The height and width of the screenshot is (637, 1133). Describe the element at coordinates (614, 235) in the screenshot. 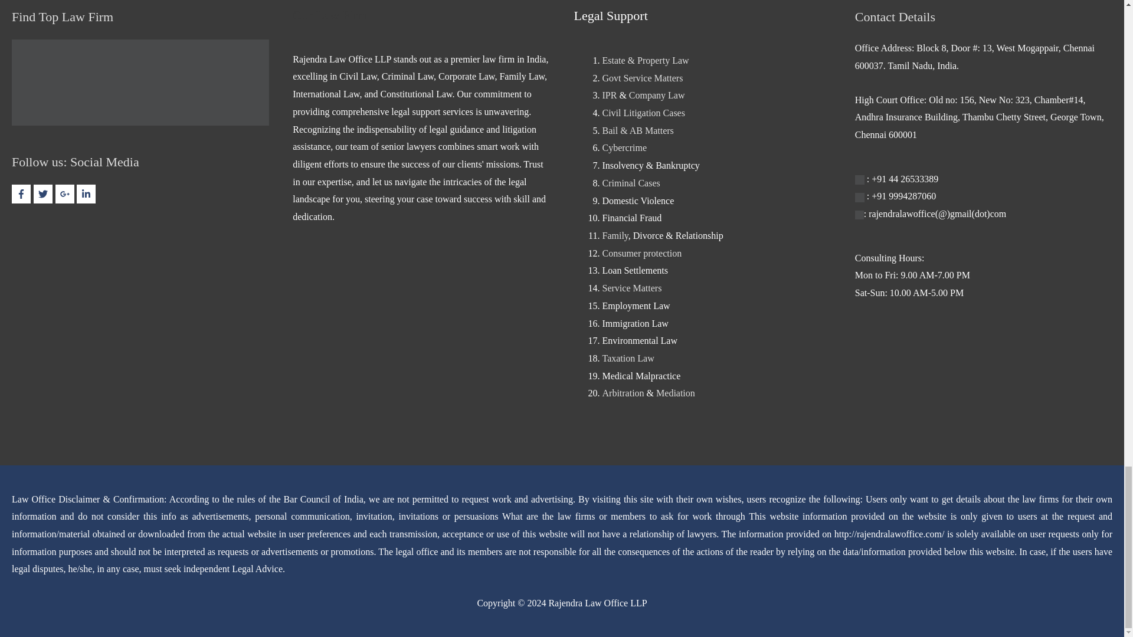

I see `Family` at that location.